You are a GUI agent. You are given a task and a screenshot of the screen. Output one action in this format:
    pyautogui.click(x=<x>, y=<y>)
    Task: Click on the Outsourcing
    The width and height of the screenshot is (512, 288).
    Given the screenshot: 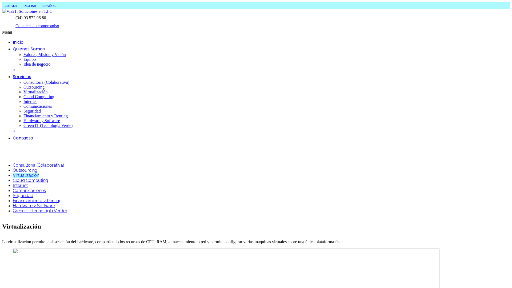 What is the action you would take?
    pyautogui.click(x=34, y=87)
    